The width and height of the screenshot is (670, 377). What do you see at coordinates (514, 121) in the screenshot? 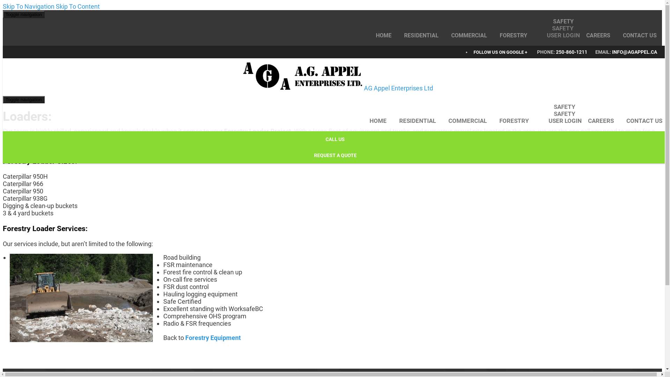
I see `FORESTRY` at bounding box center [514, 121].